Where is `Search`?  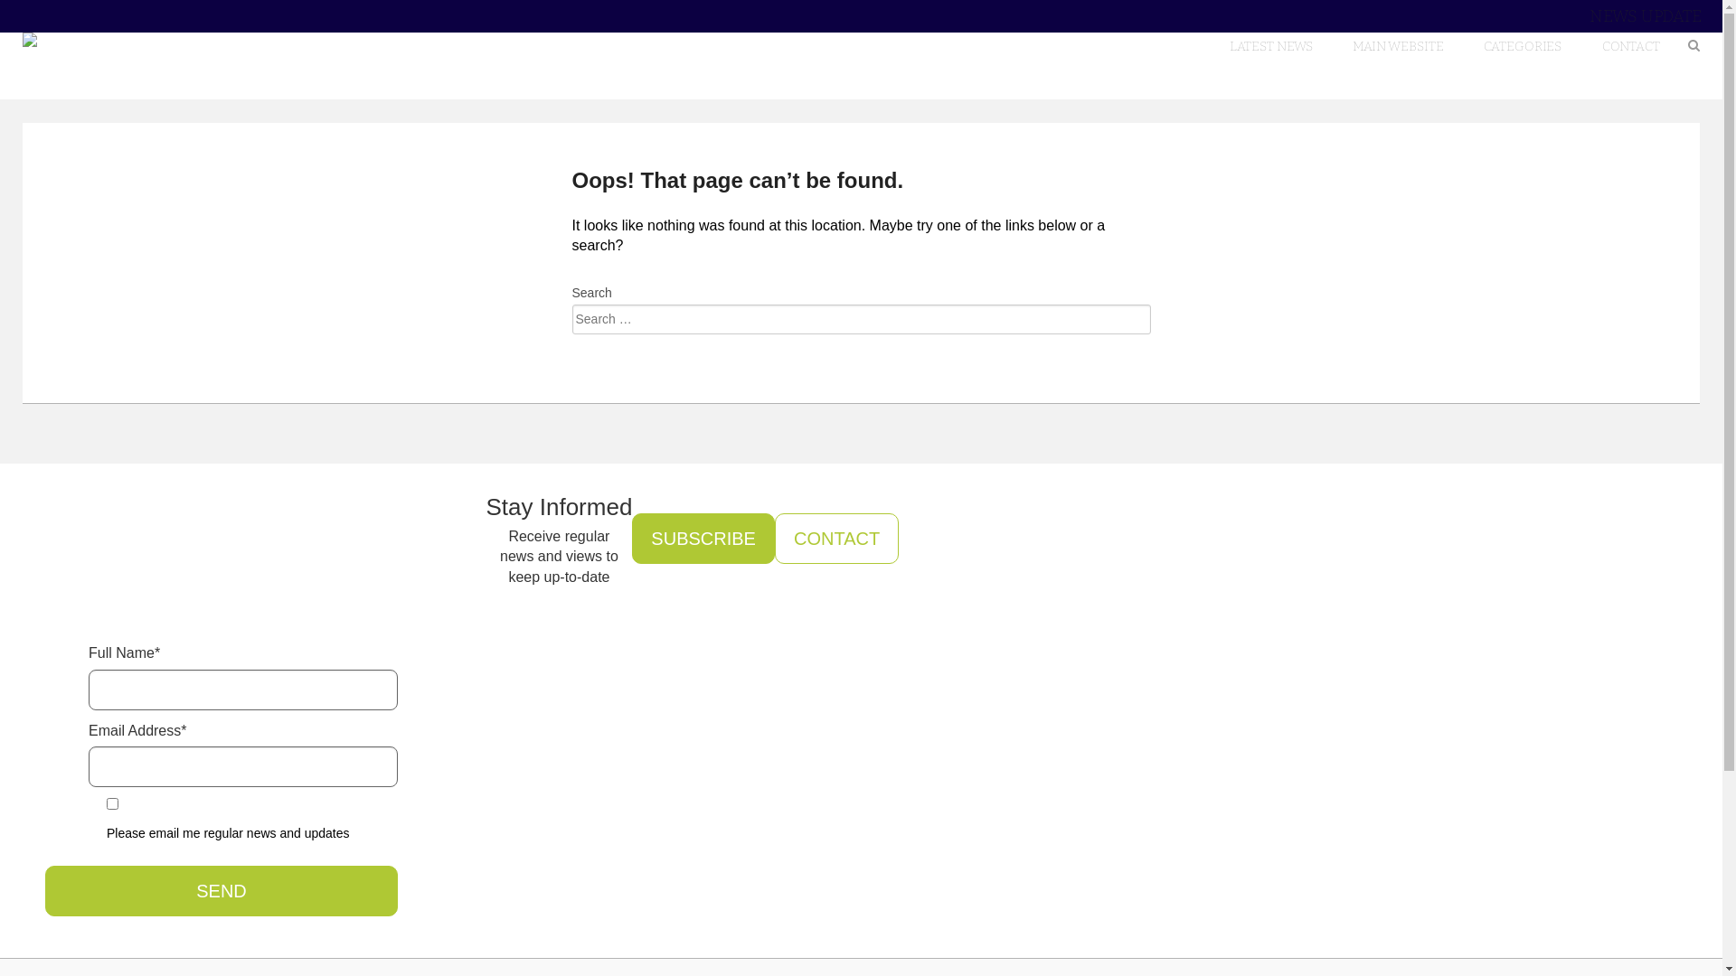
Search is located at coordinates (63, 33).